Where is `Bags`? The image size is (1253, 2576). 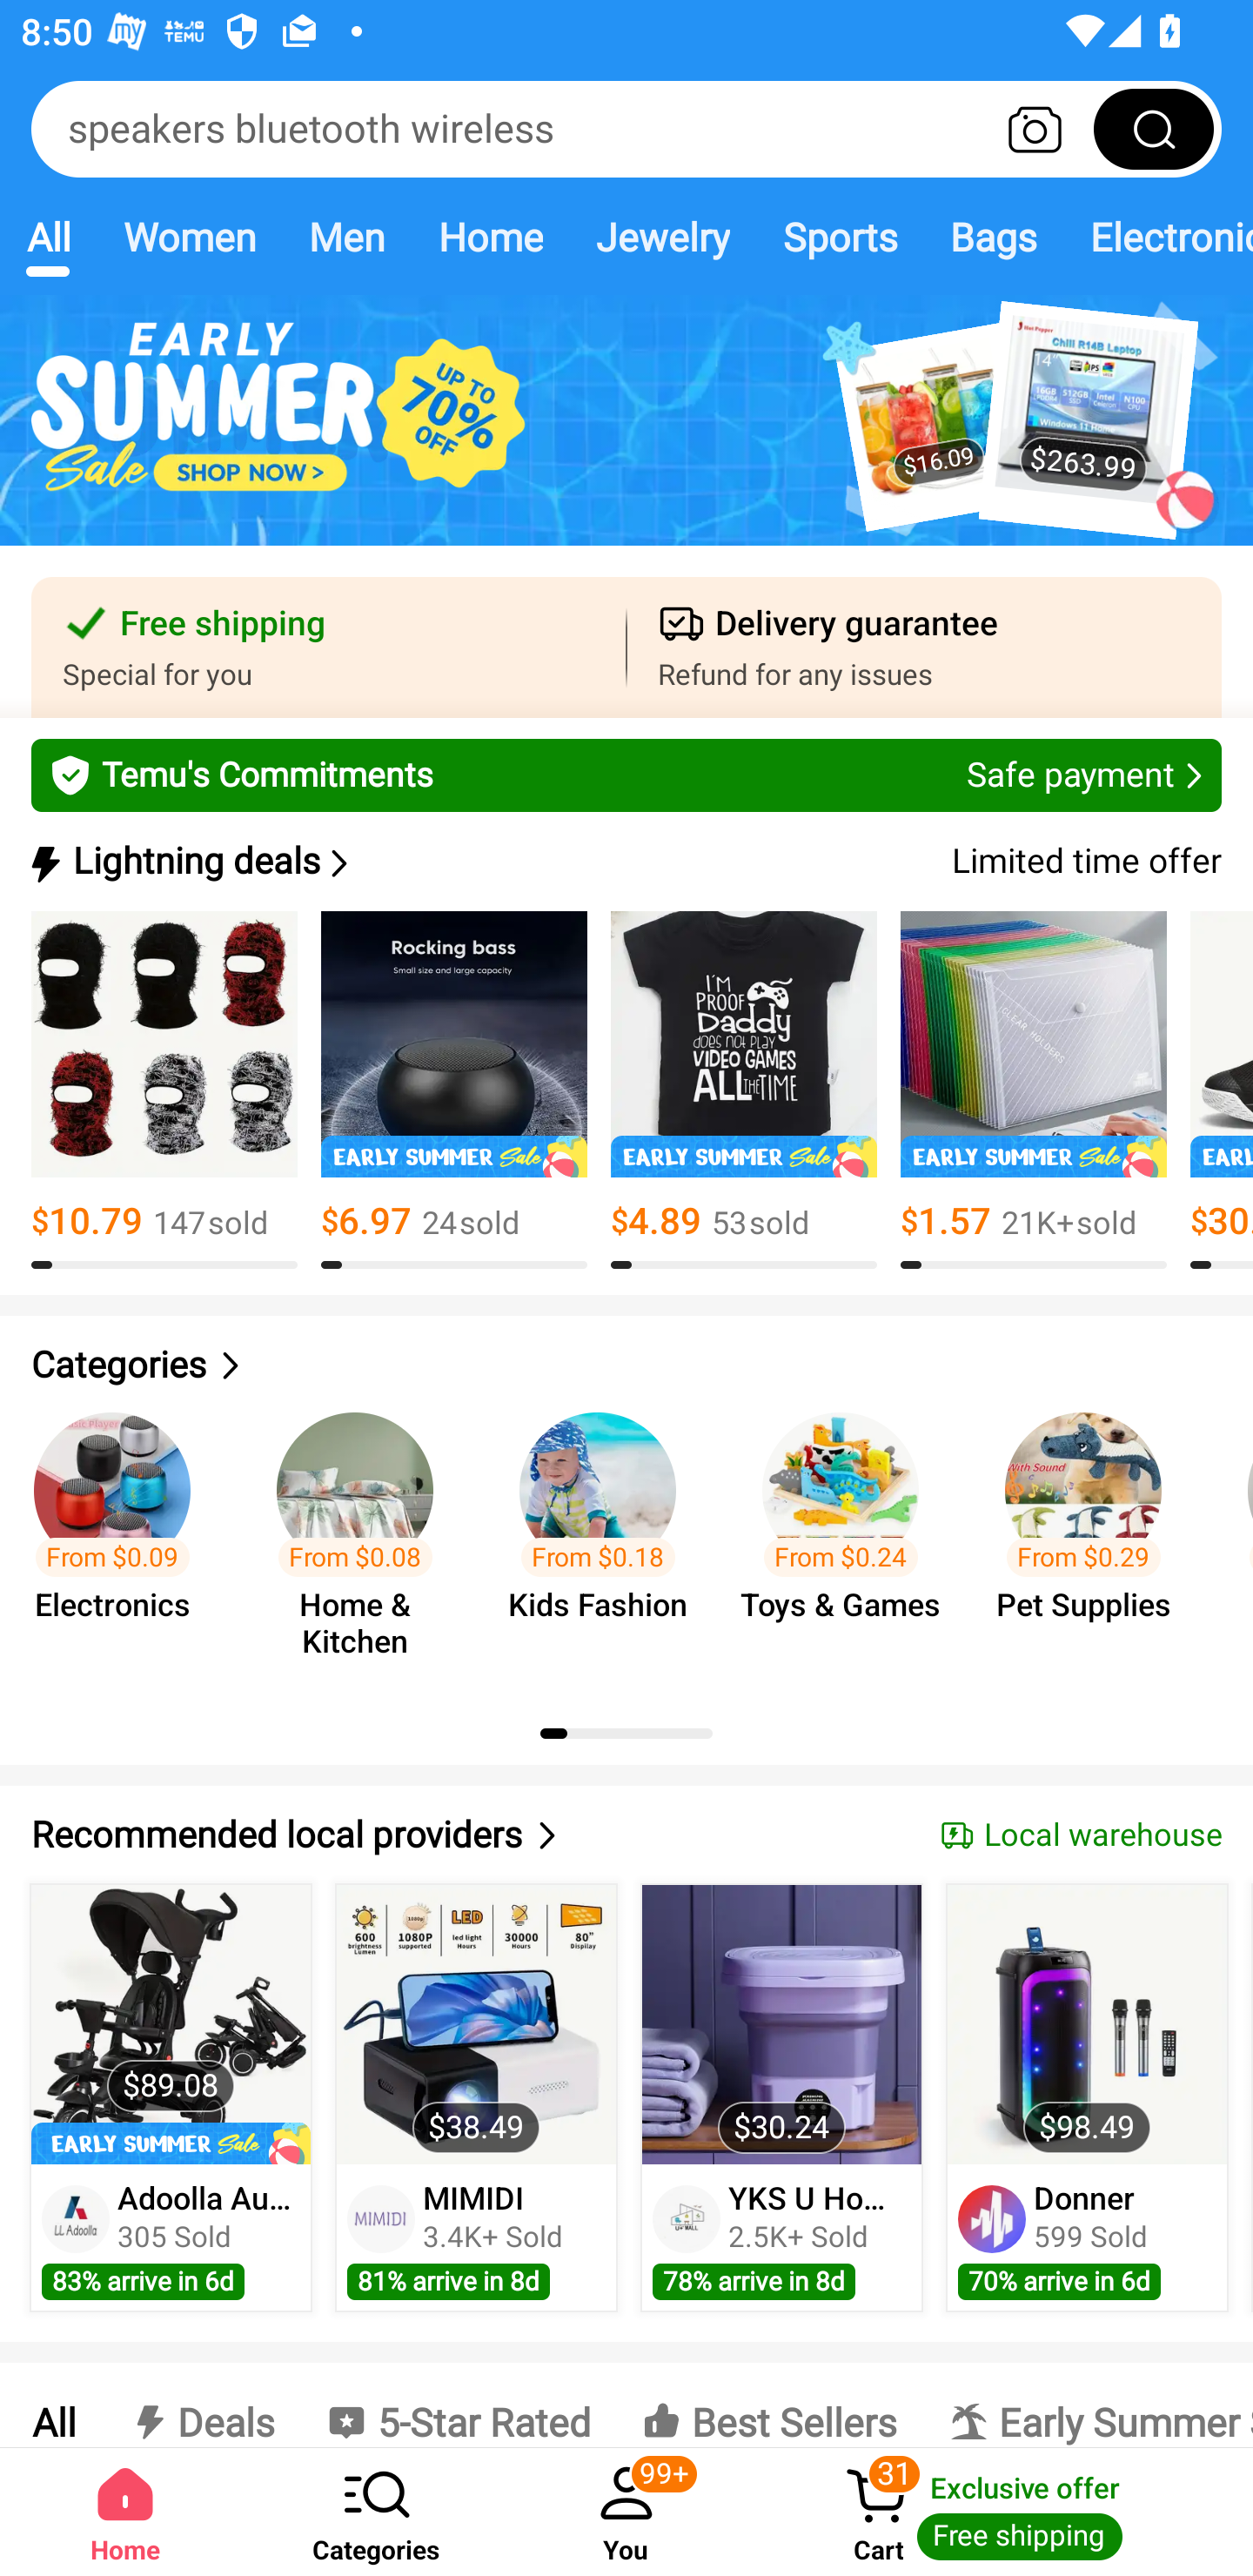 Bags is located at coordinates (994, 237).